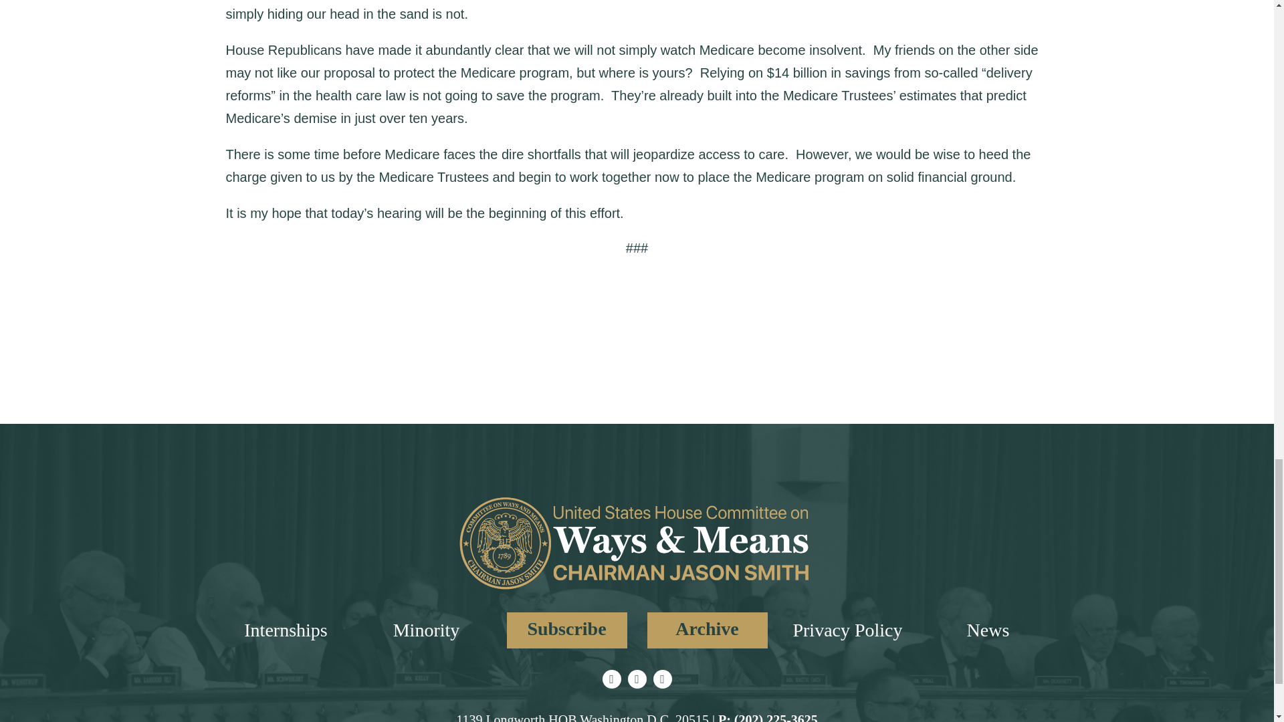  What do you see at coordinates (426, 630) in the screenshot?
I see `Minority` at bounding box center [426, 630].